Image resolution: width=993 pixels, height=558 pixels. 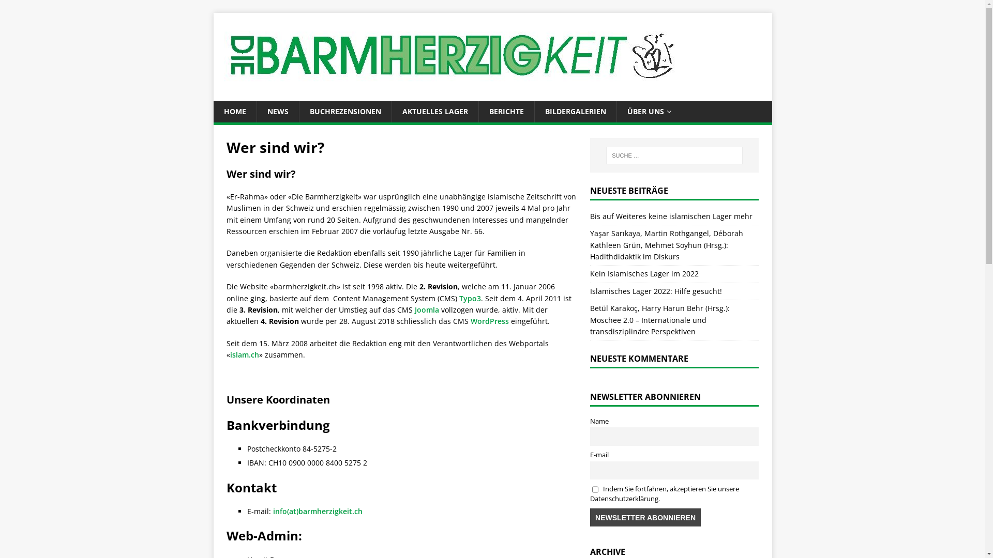 What do you see at coordinates (39, 8) in the screenshot?
I see `Suche` at bounding box center [39, 8].